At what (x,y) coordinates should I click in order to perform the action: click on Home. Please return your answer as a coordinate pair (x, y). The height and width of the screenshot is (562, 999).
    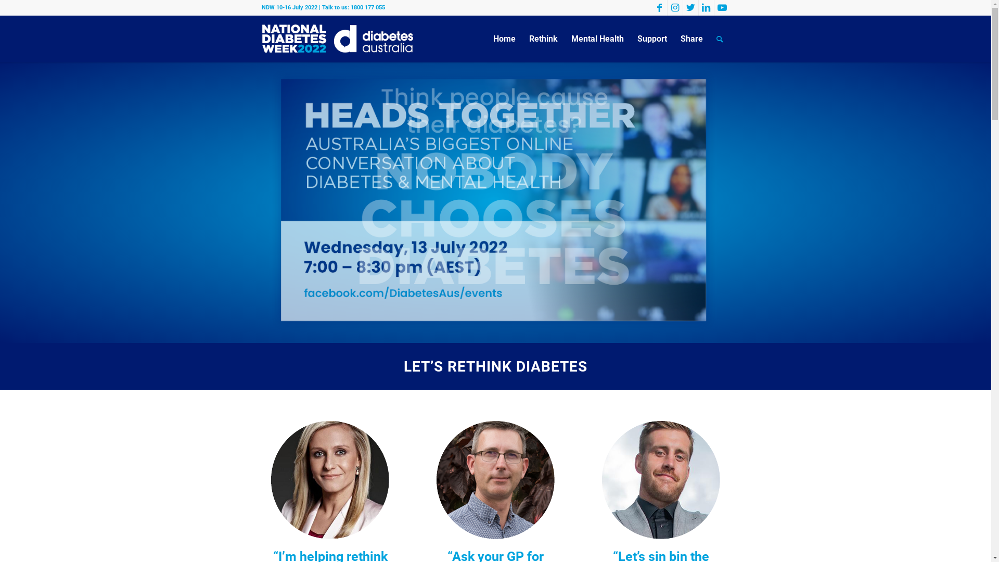
    Looking at the image, I should click on (504, 39).